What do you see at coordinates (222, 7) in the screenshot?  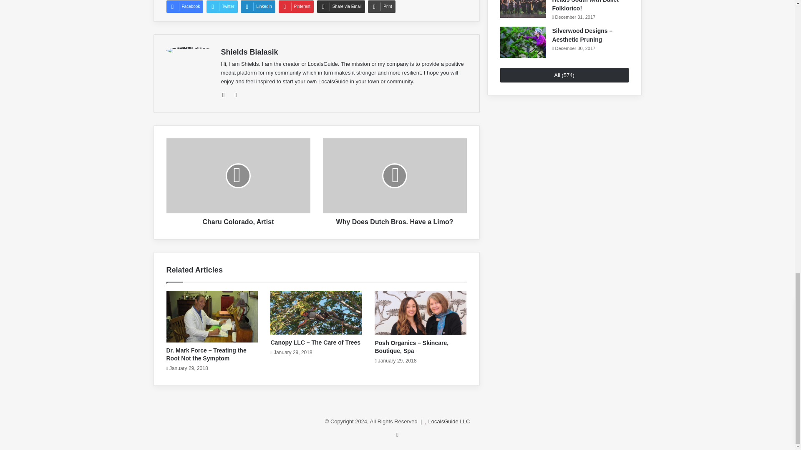 I see `Twitter` at bounding box center [222, 7].